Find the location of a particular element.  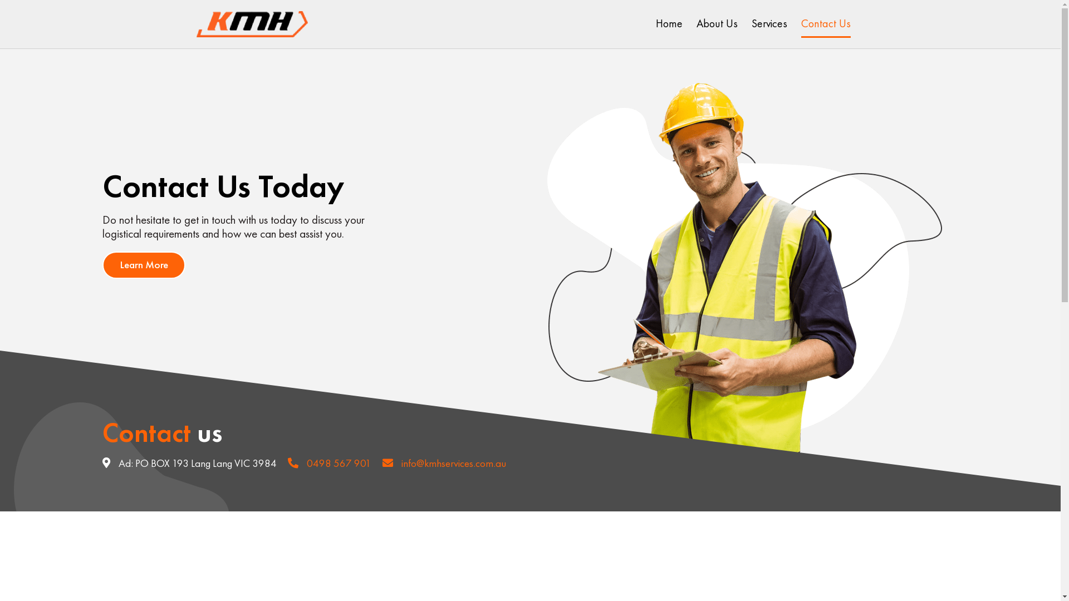

Learn More is located at coordinates (144, 265).